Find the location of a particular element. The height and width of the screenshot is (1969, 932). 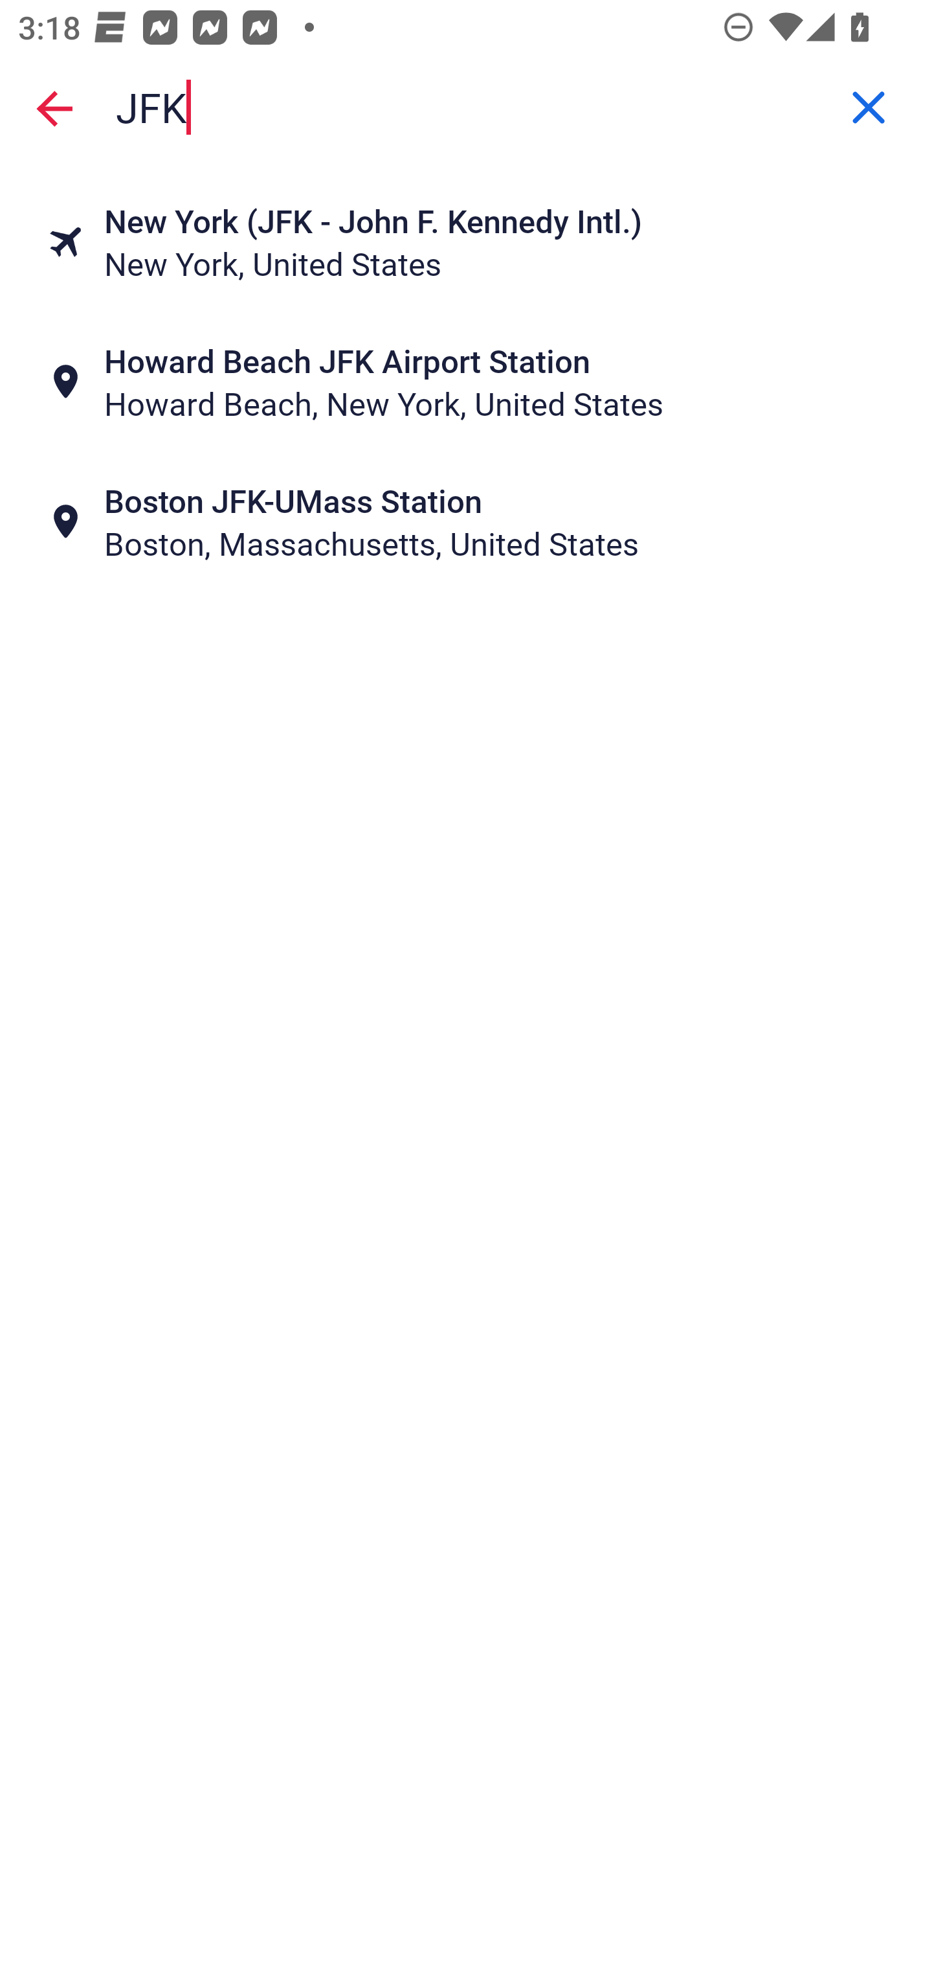

Drop-off, JFK is located at coordinates (466, 108).